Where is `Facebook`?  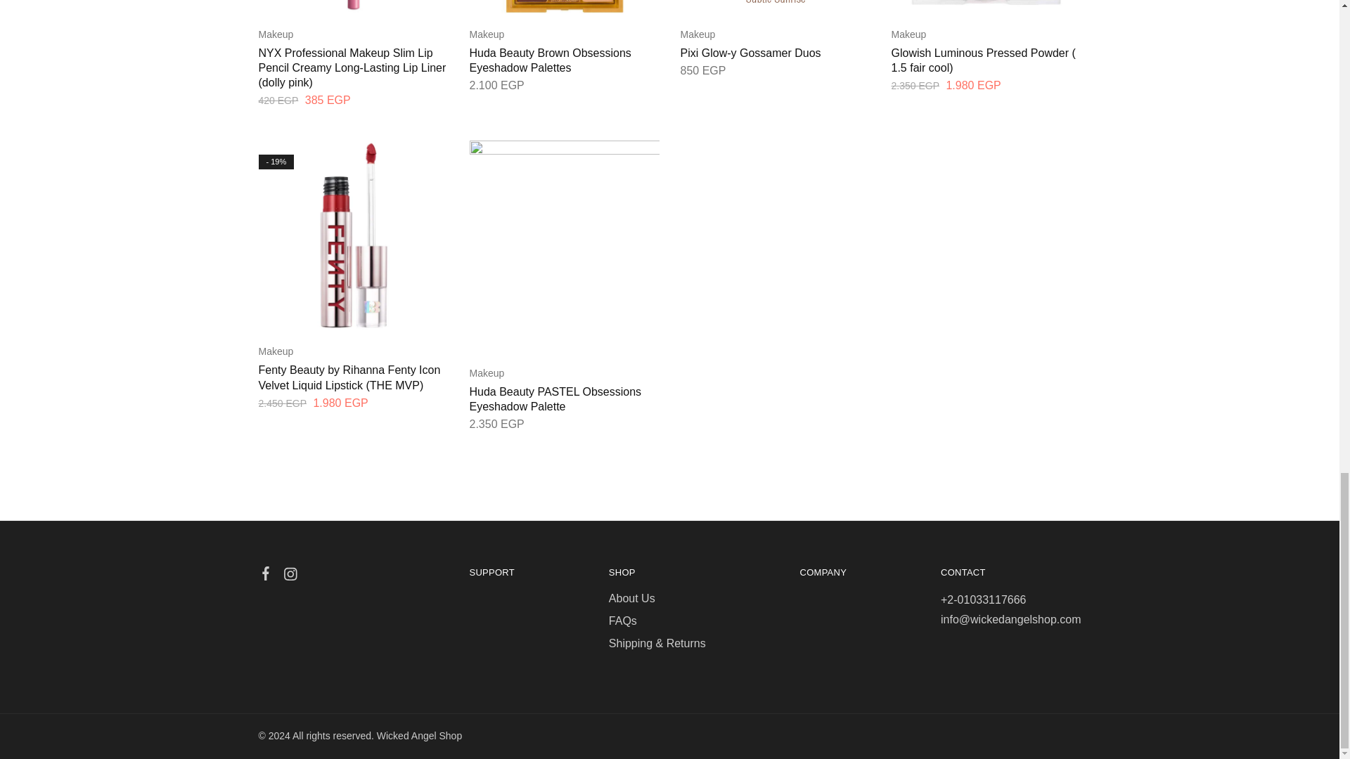
Facebook is located at coordinates (266, 575).